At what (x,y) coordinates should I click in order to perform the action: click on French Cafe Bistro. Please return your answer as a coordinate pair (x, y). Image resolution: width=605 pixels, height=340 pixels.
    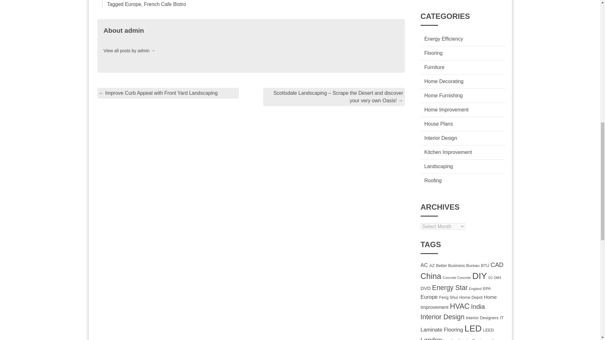
    Looking at the image, I should click on (164, 4).